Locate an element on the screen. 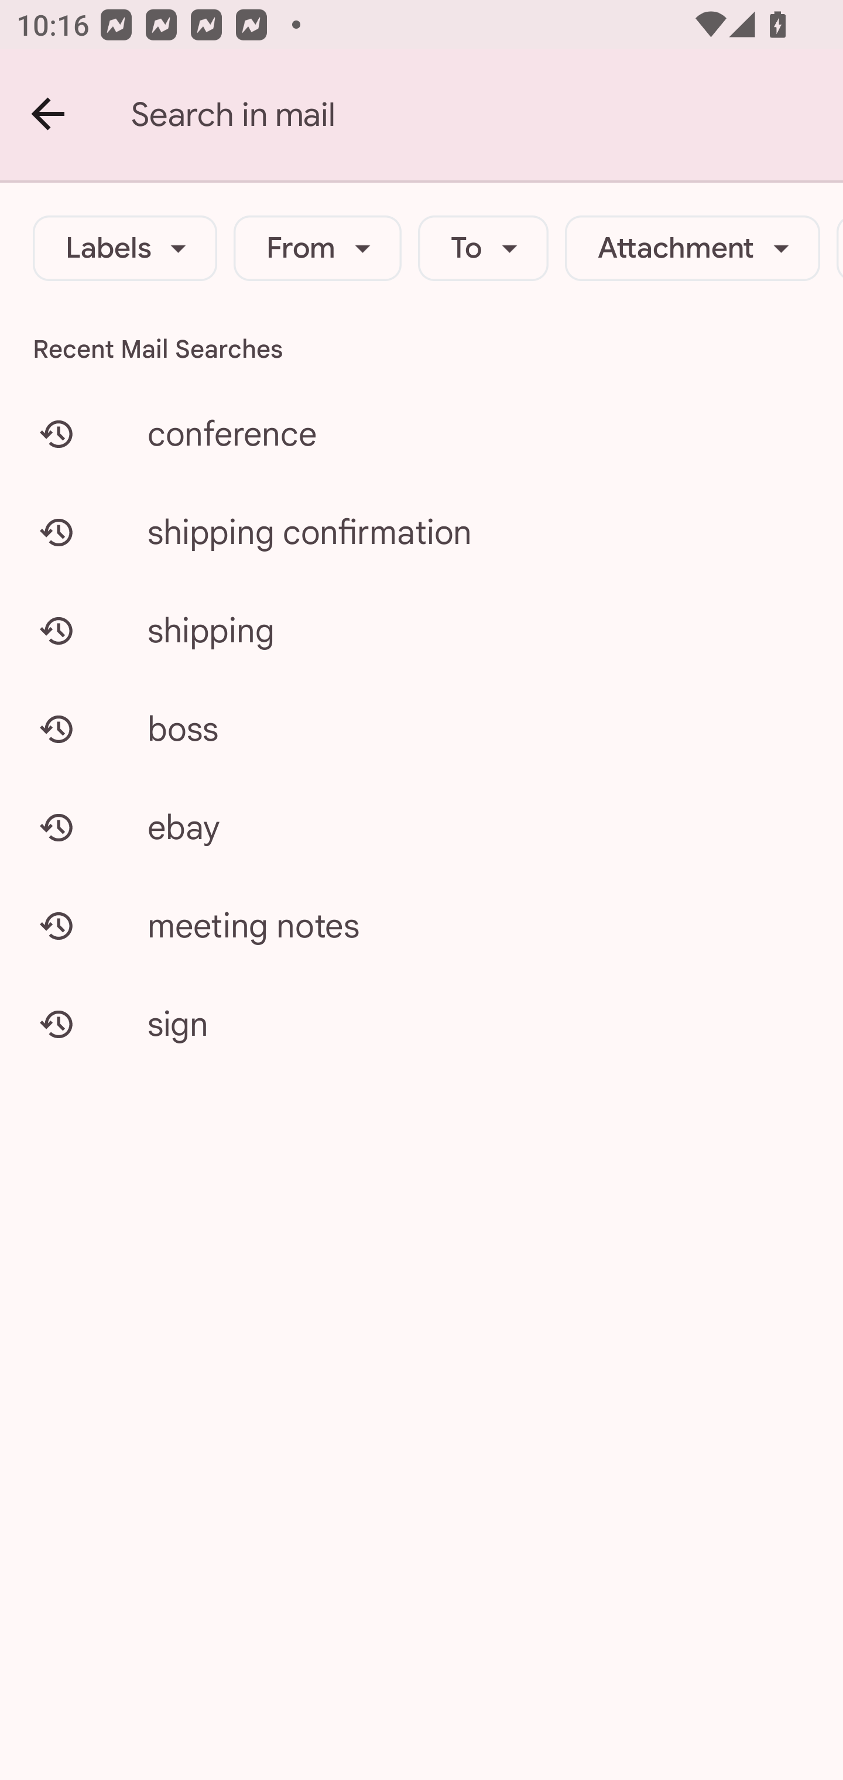 The width and height of the screenshot is (843, 1780). Recent Mail Searches is located at coordinates (421, 349).